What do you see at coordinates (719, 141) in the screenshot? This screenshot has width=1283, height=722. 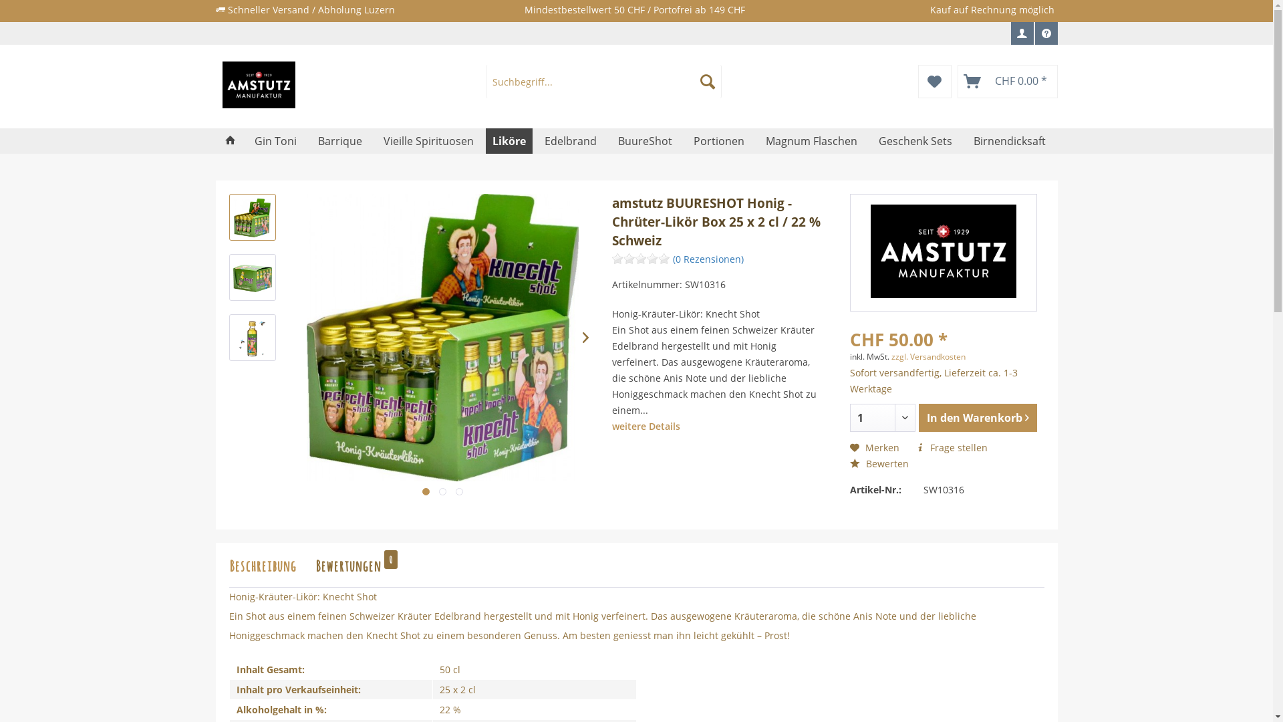 I see `Portionen` at bounding box center [719, 141].